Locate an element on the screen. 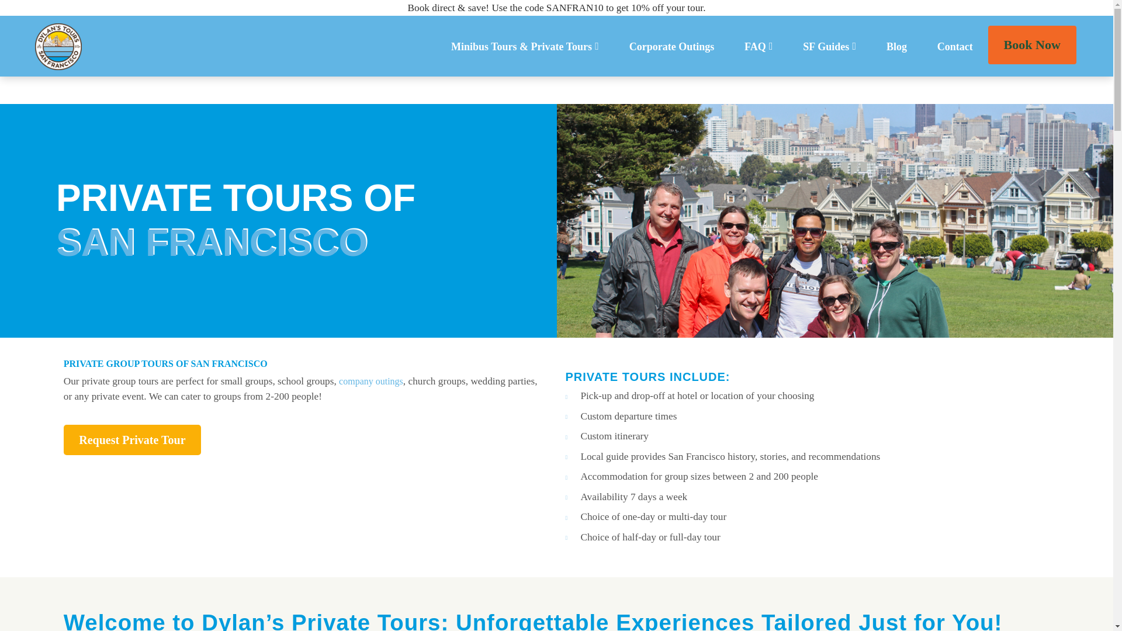 The width and height of the screenshot is (1122, 631). Request Private Tour is located at coordinates (132, 439).